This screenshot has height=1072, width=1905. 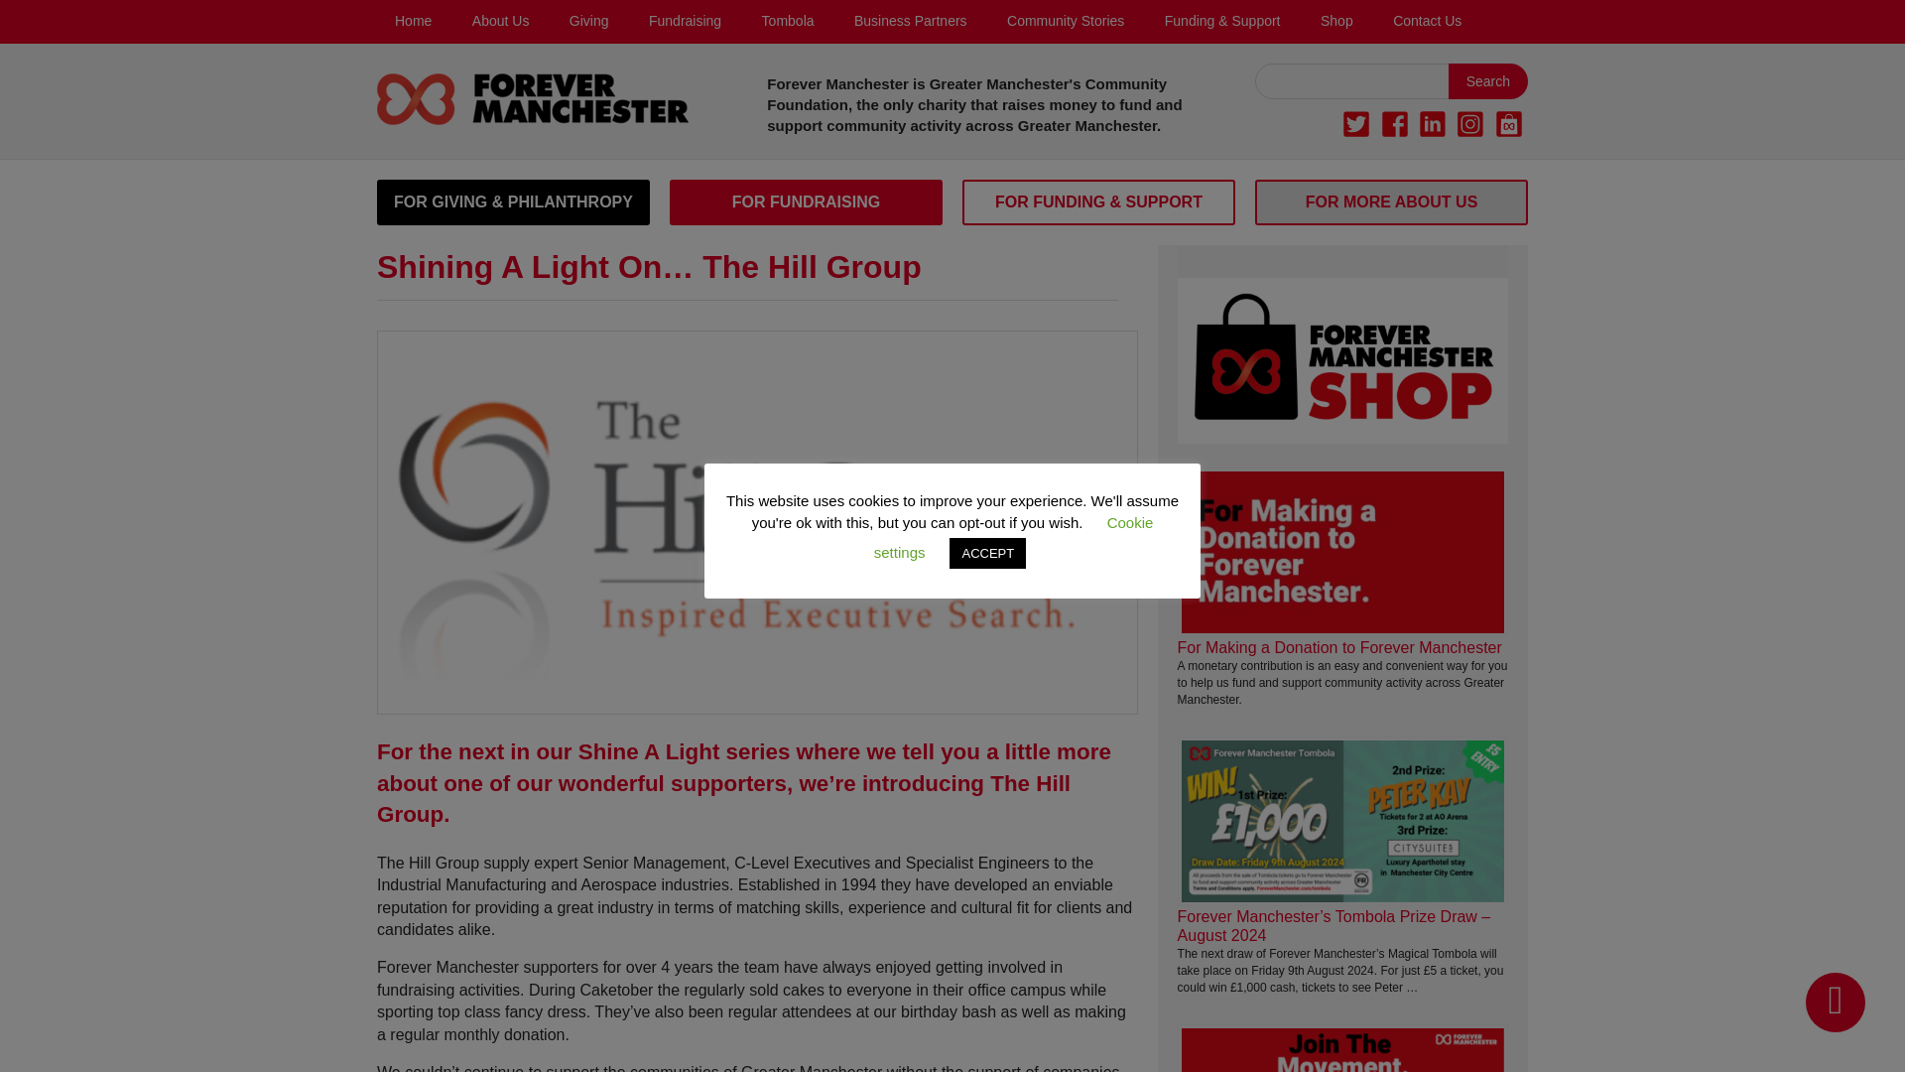 I want to click on FOR FUNDRAISING, so click(x=806, y=202).